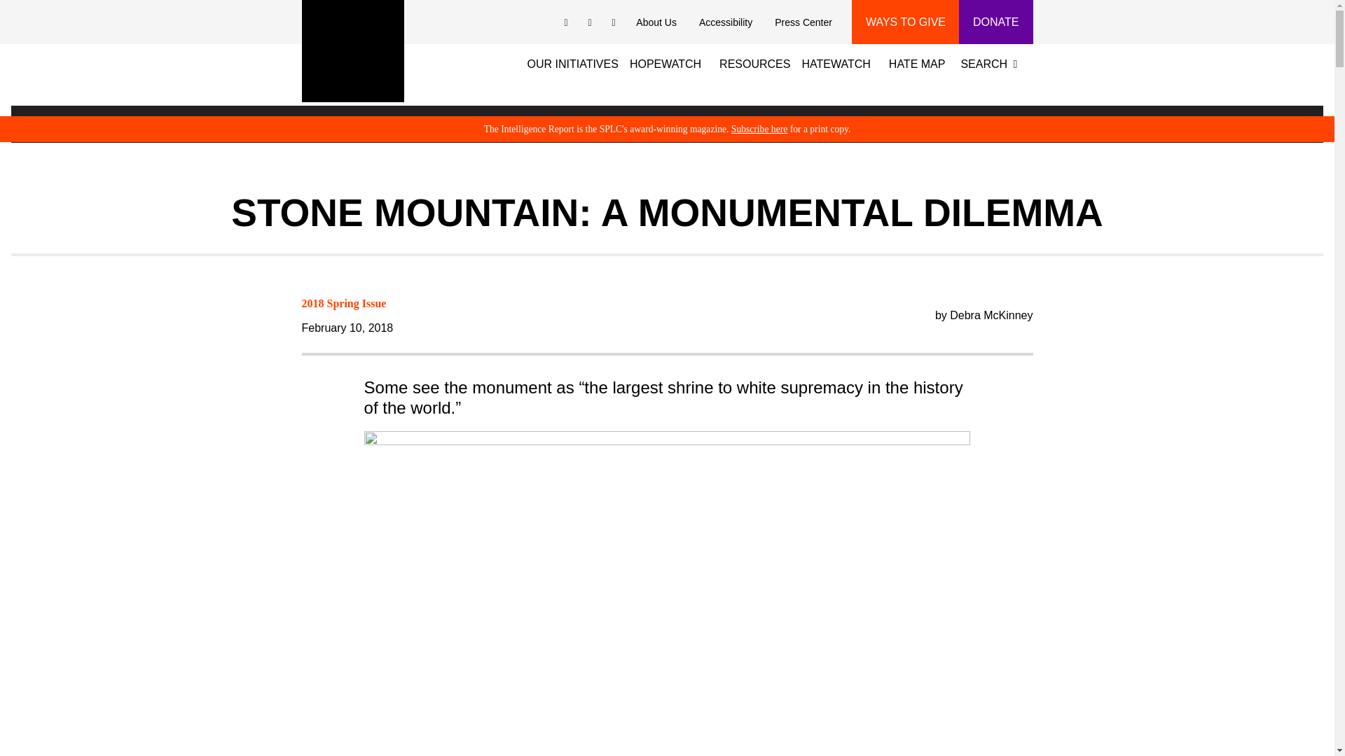 The image size is (1345, 756). Describe the element at coordinates (995, 22) in the screenshot. I see `DONATE` at that location.